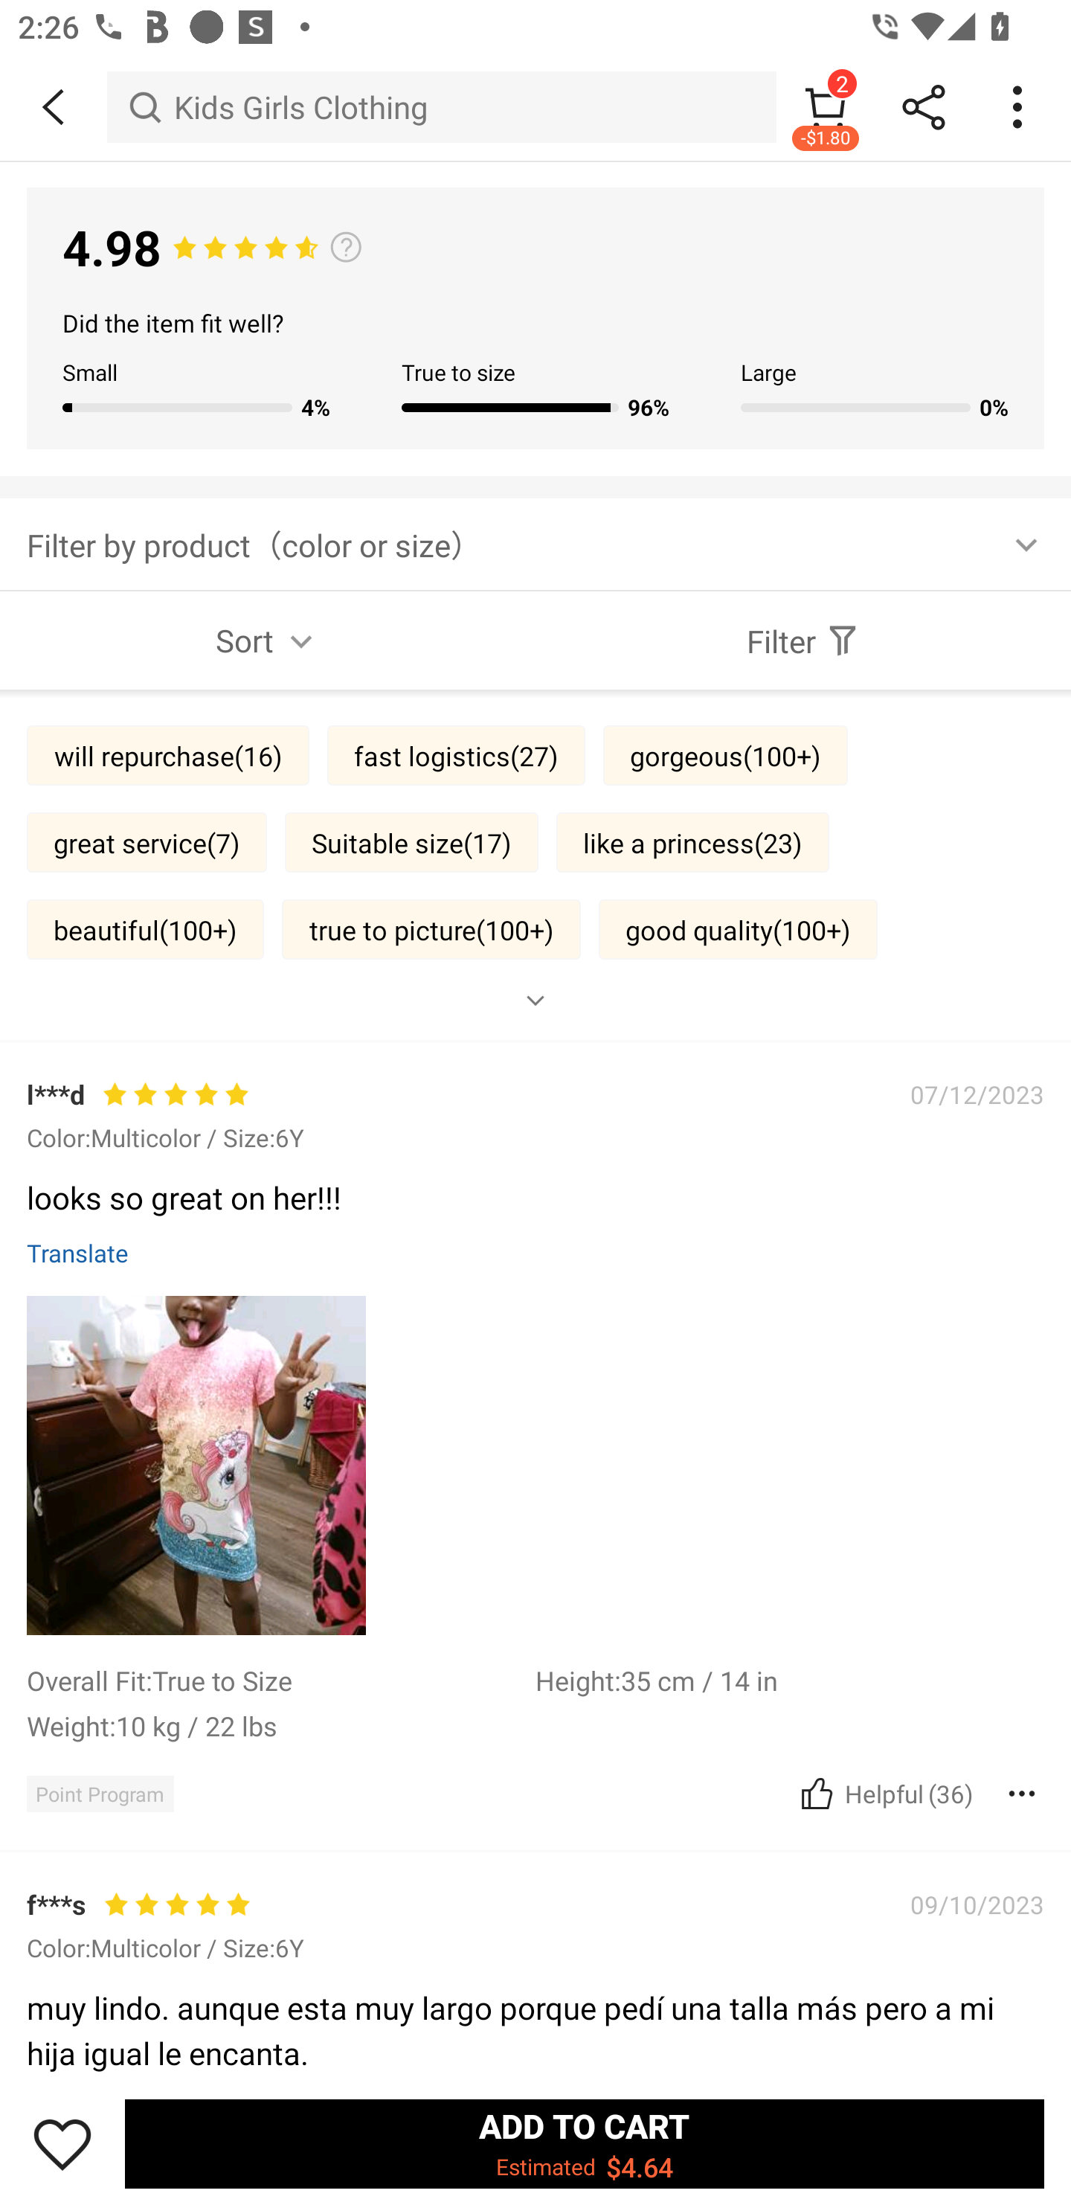 The height and width of the screenshot is (2202, 1071). I want to click on Kids Girls Clothing, so click(442, 106).